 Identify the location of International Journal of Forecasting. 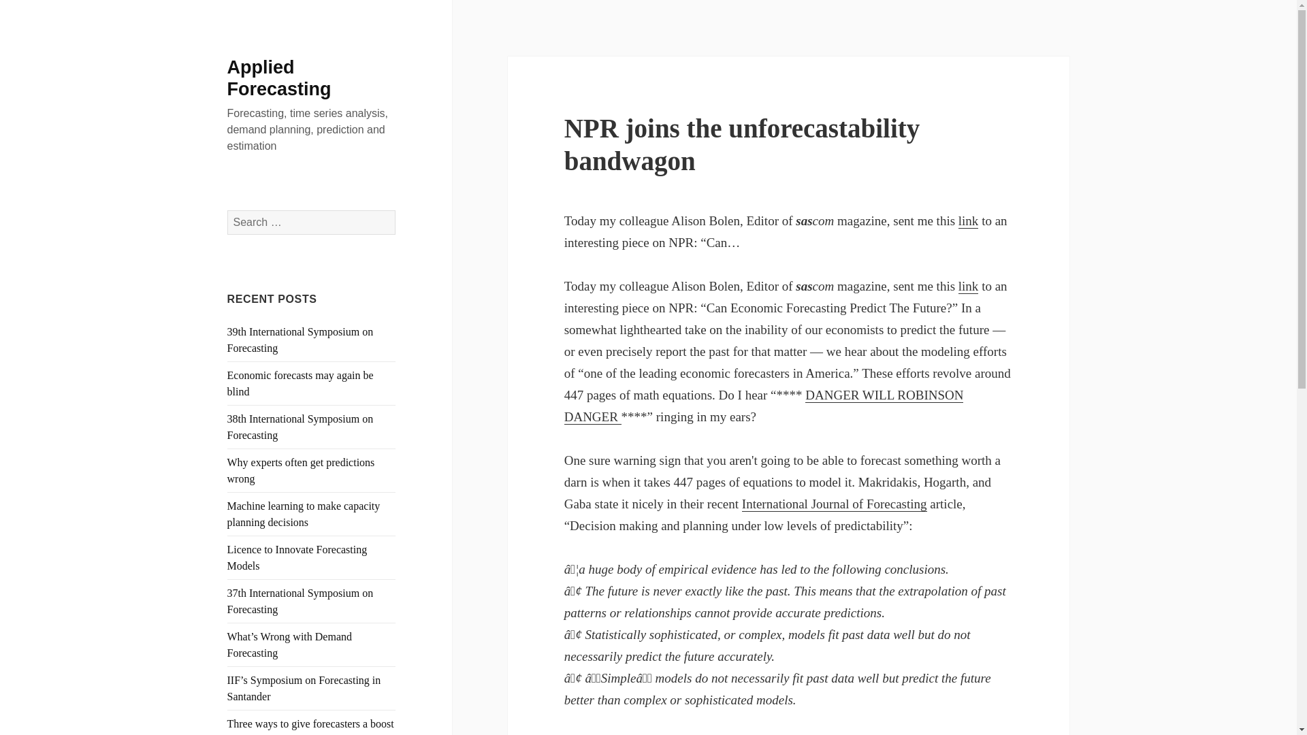
(835, 504).